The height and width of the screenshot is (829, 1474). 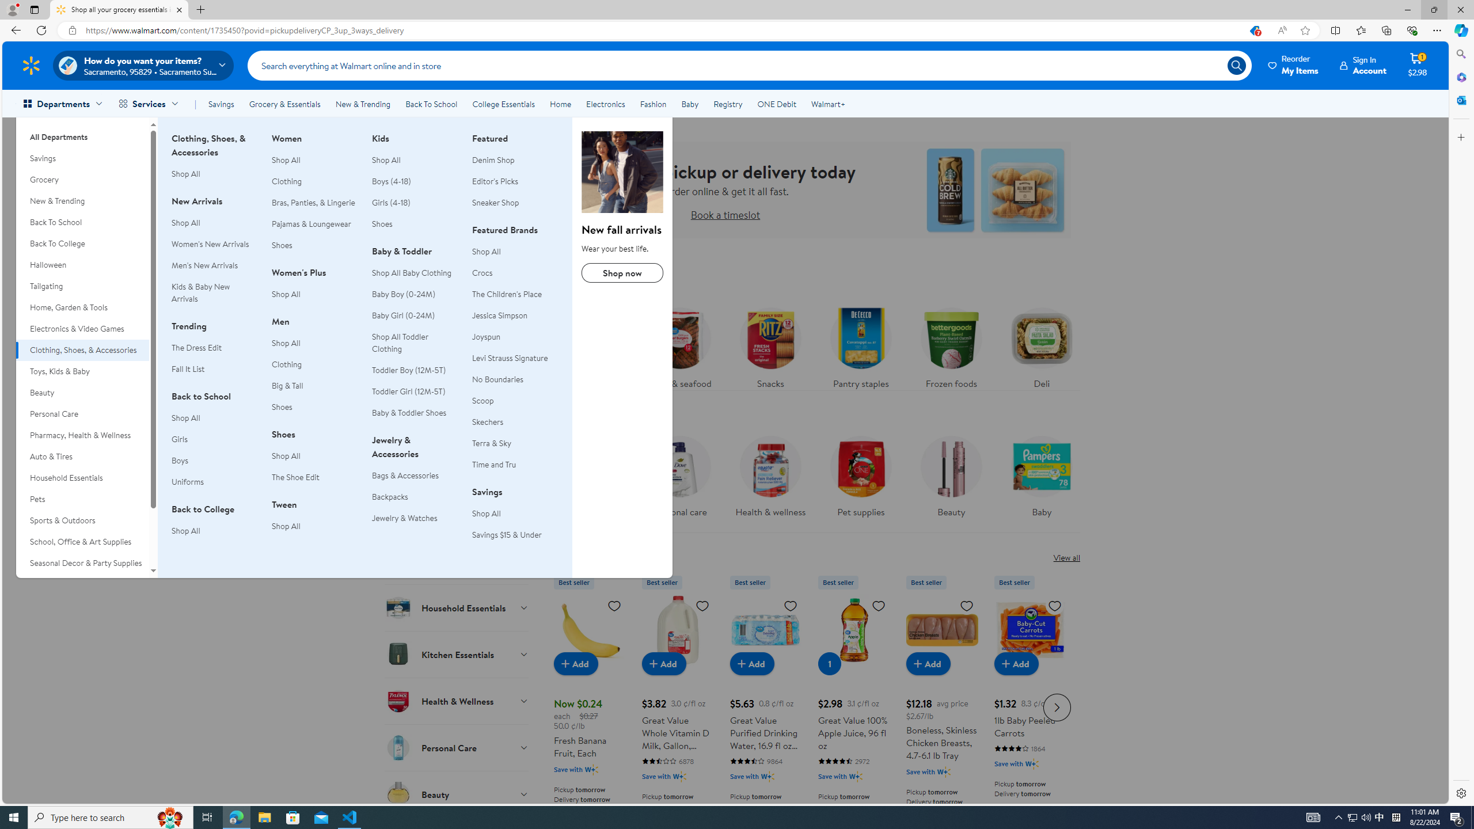 What do you see at coordinates (457, 514) in the screenshot?
I see `Alcohol` at bounding box center [457, 514].